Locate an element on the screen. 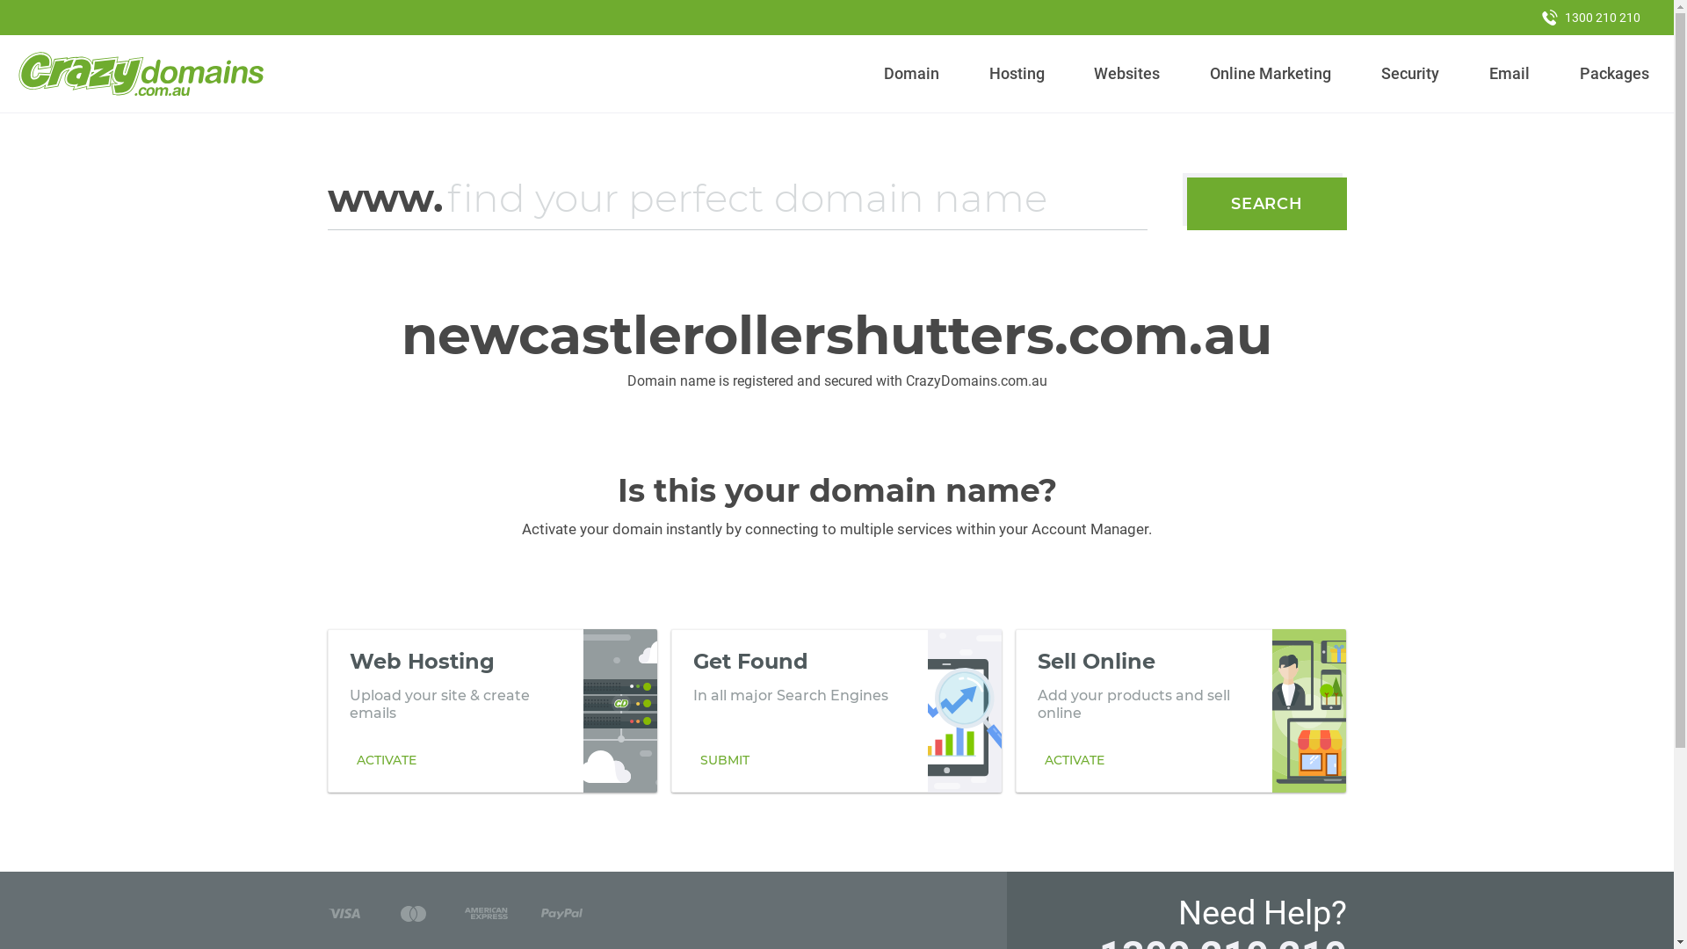 The width and height of the screenshot is (1687, 949). Get Found
In all major Search Engines
SUBMIT is located at coordinates (836, 711).